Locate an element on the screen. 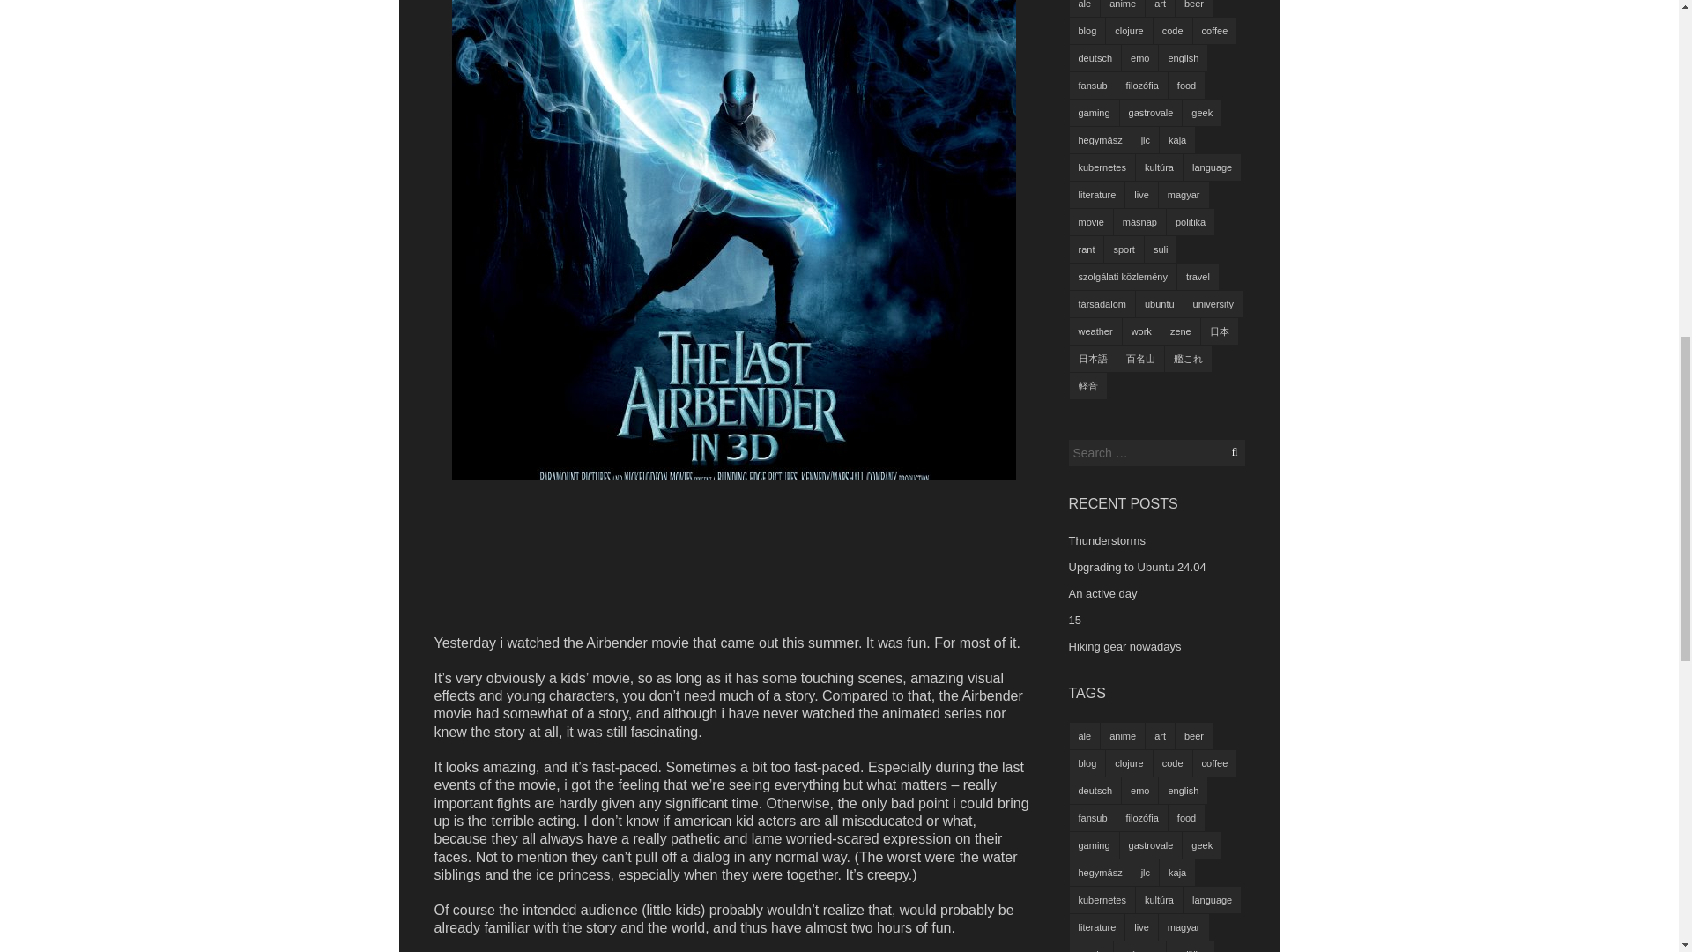 The image size is (1692, 952). food is located at coordinates (1186, 86).